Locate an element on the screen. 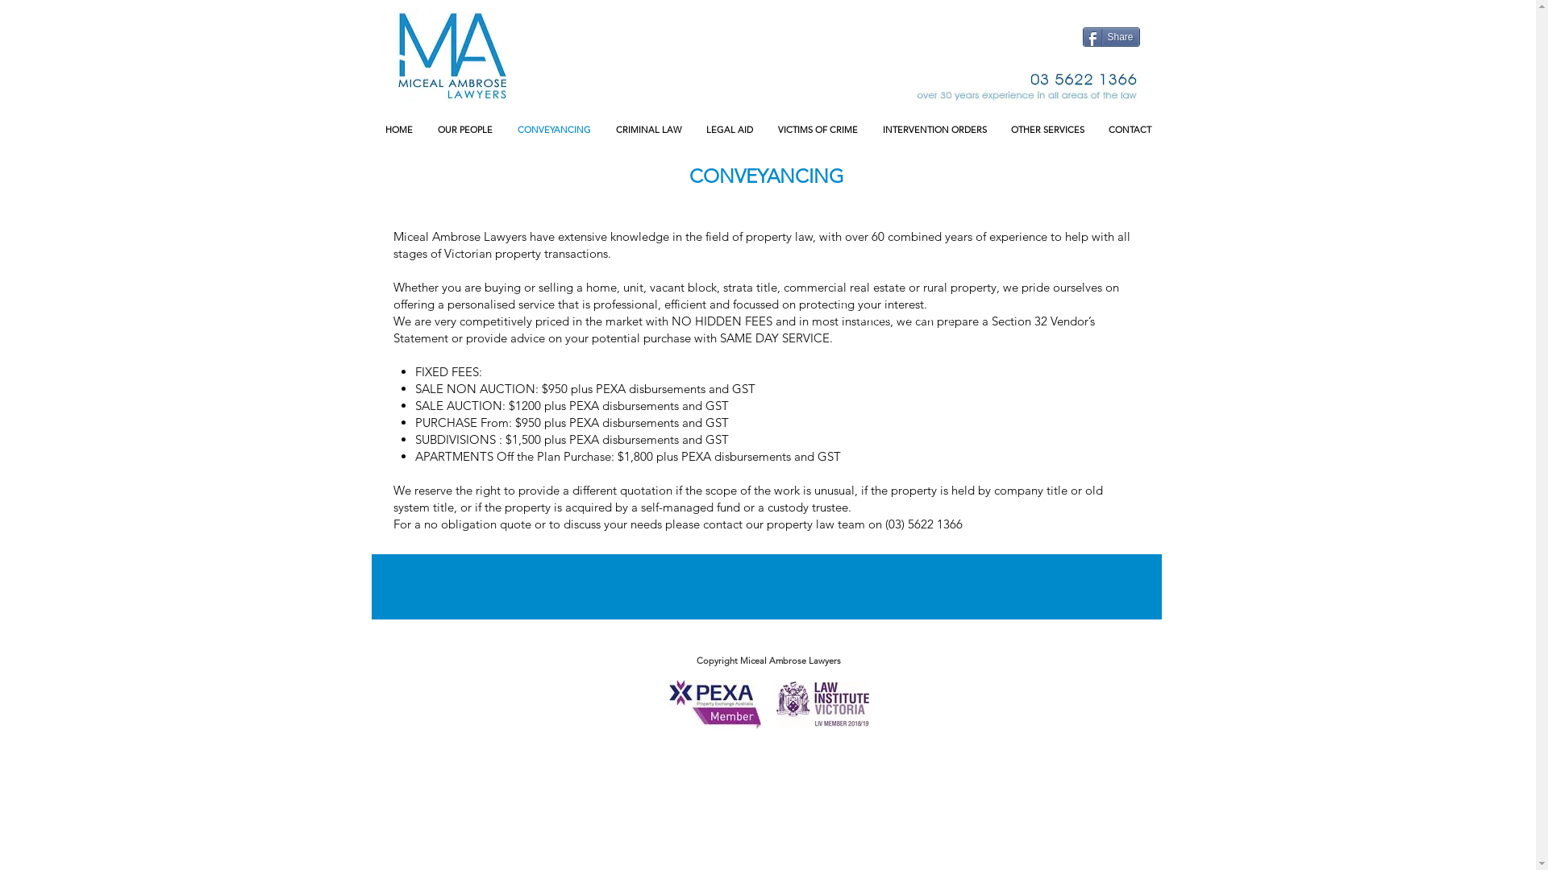 The width and height of the screenshot is (1548, 870). CRIMINAL LAW is located at coordinates (648, 130).